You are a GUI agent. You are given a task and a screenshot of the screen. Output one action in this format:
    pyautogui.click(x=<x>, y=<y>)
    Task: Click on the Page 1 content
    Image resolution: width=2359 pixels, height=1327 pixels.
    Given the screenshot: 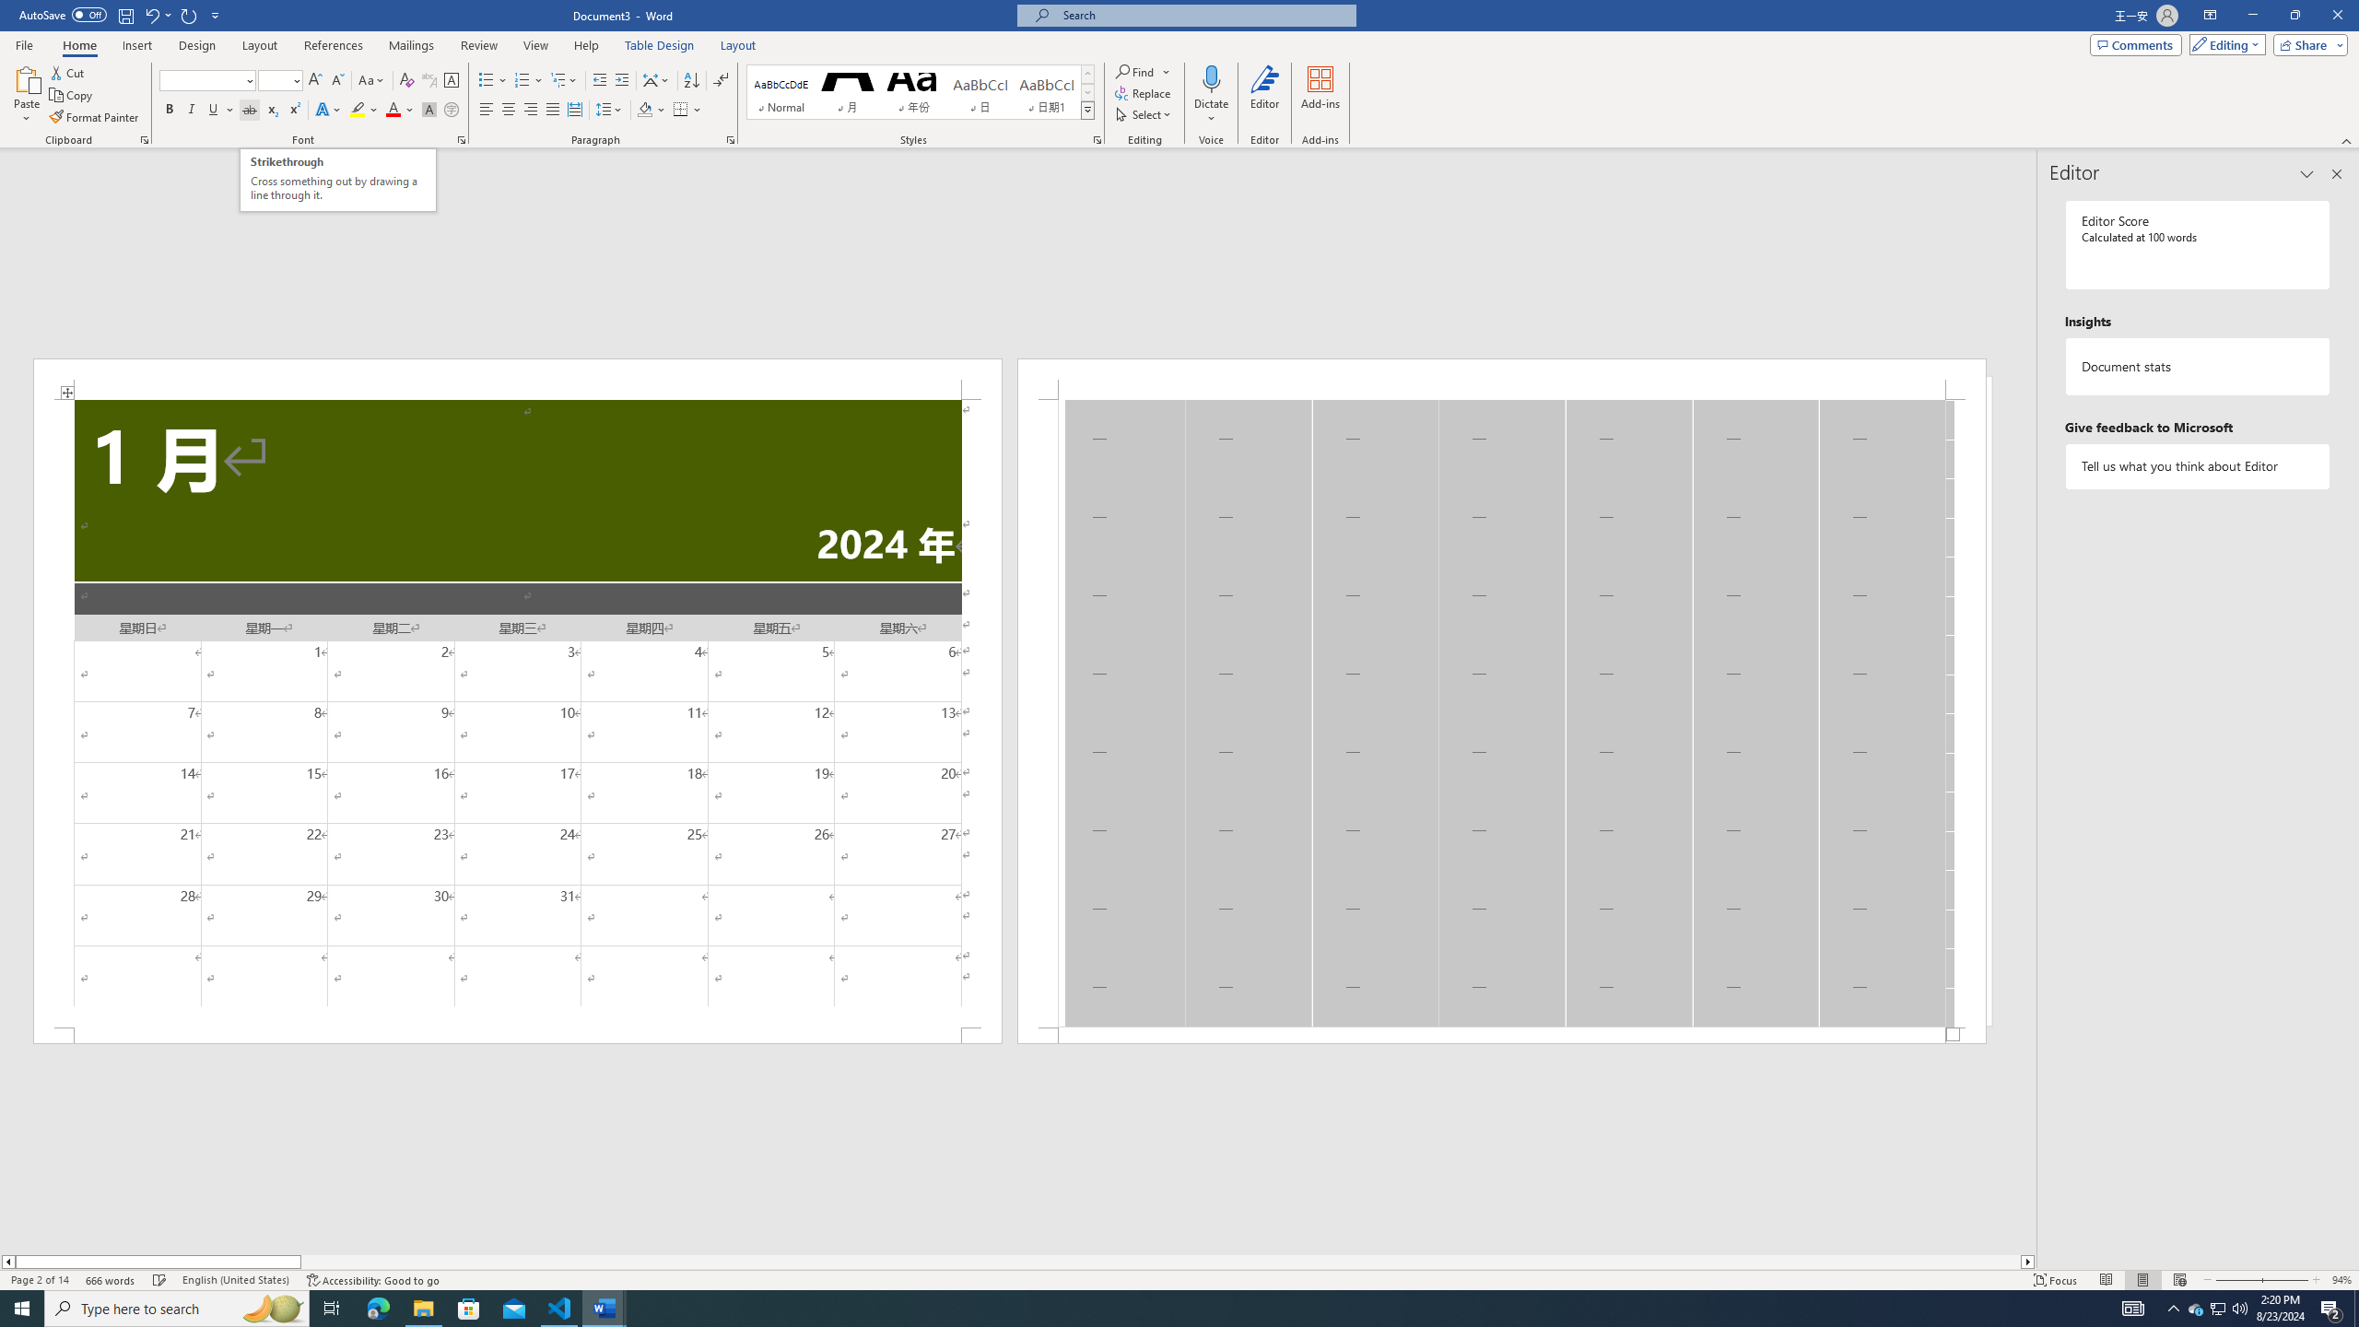 What is the action you would take?
    pyautogui.click(x=518, y=713)
    